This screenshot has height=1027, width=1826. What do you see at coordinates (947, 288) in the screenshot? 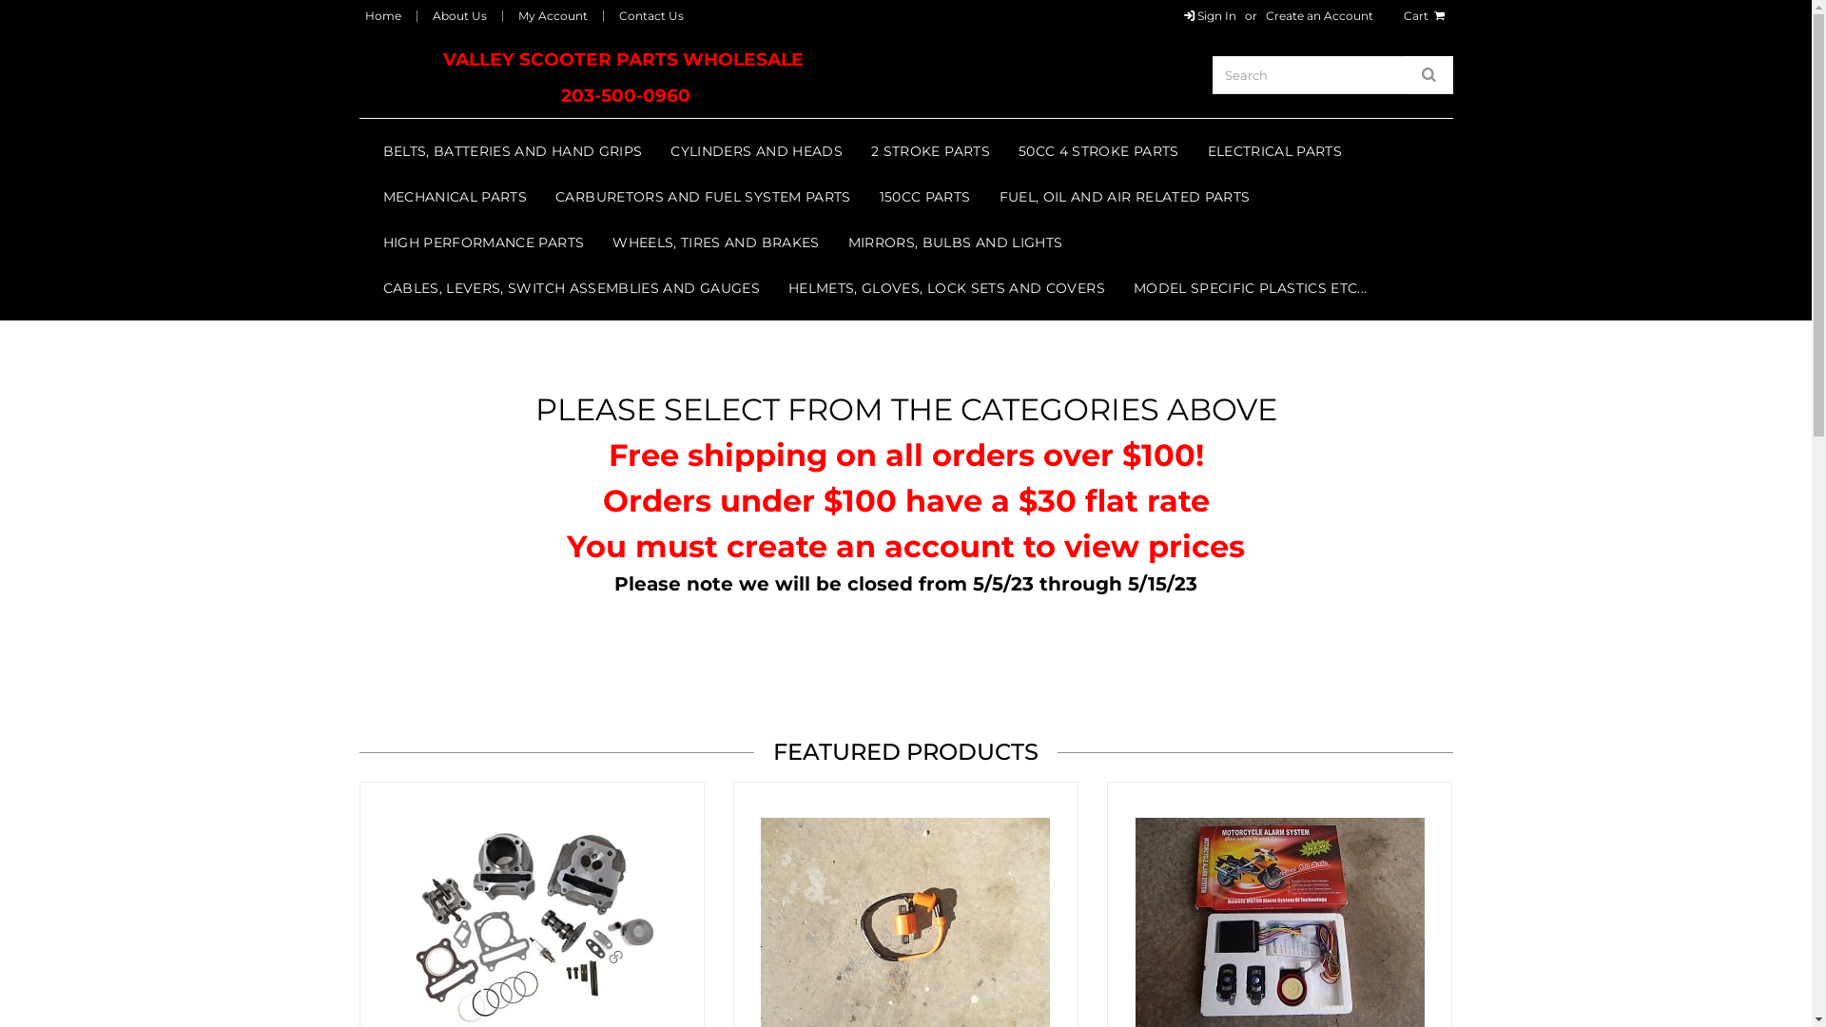
I see `HELMETS, GLOVES, LOCK SETS AND COVERS` at bounding box center [947, 288].